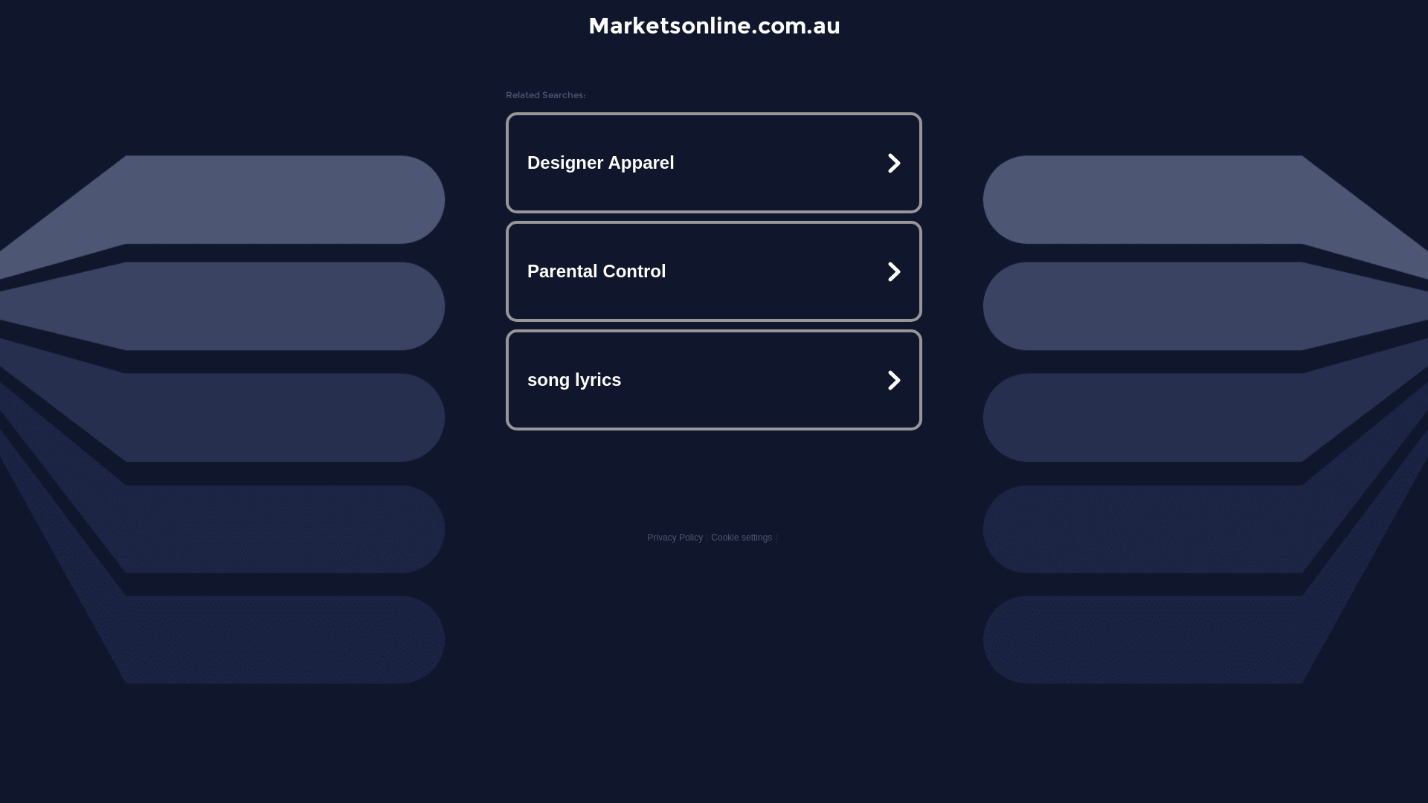 The image size is (1428, 803). Describe the element at coordinates (714, 25) in the screenshot. I see `Marketsonline.com.au` at that location.